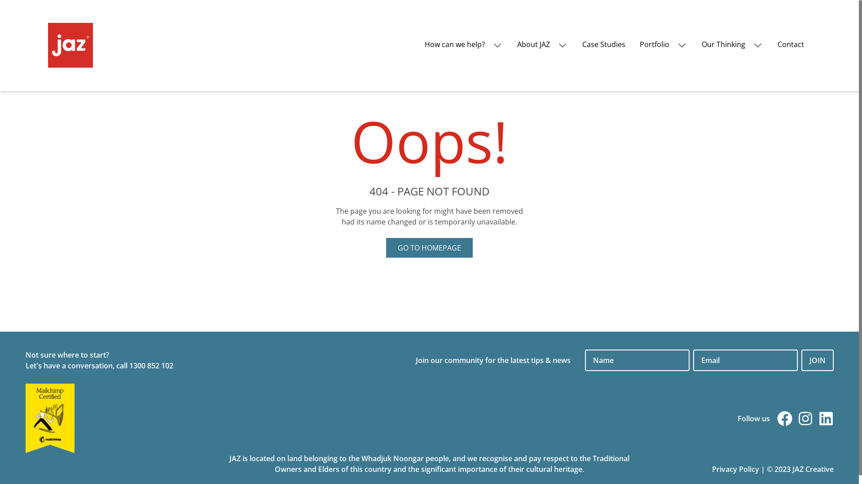 The height and width of the screenshot is (484, 862). I want to click on GO TO HOMEPAGE, so click(429, 248).